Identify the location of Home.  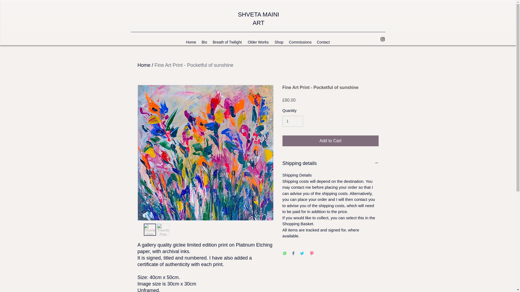
(191, 42).